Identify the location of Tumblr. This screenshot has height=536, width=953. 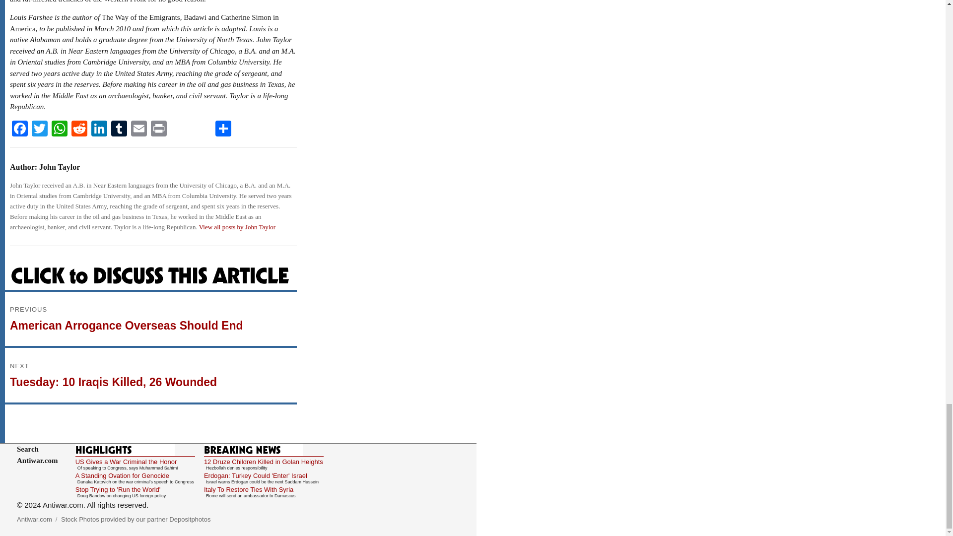
(119, 130).